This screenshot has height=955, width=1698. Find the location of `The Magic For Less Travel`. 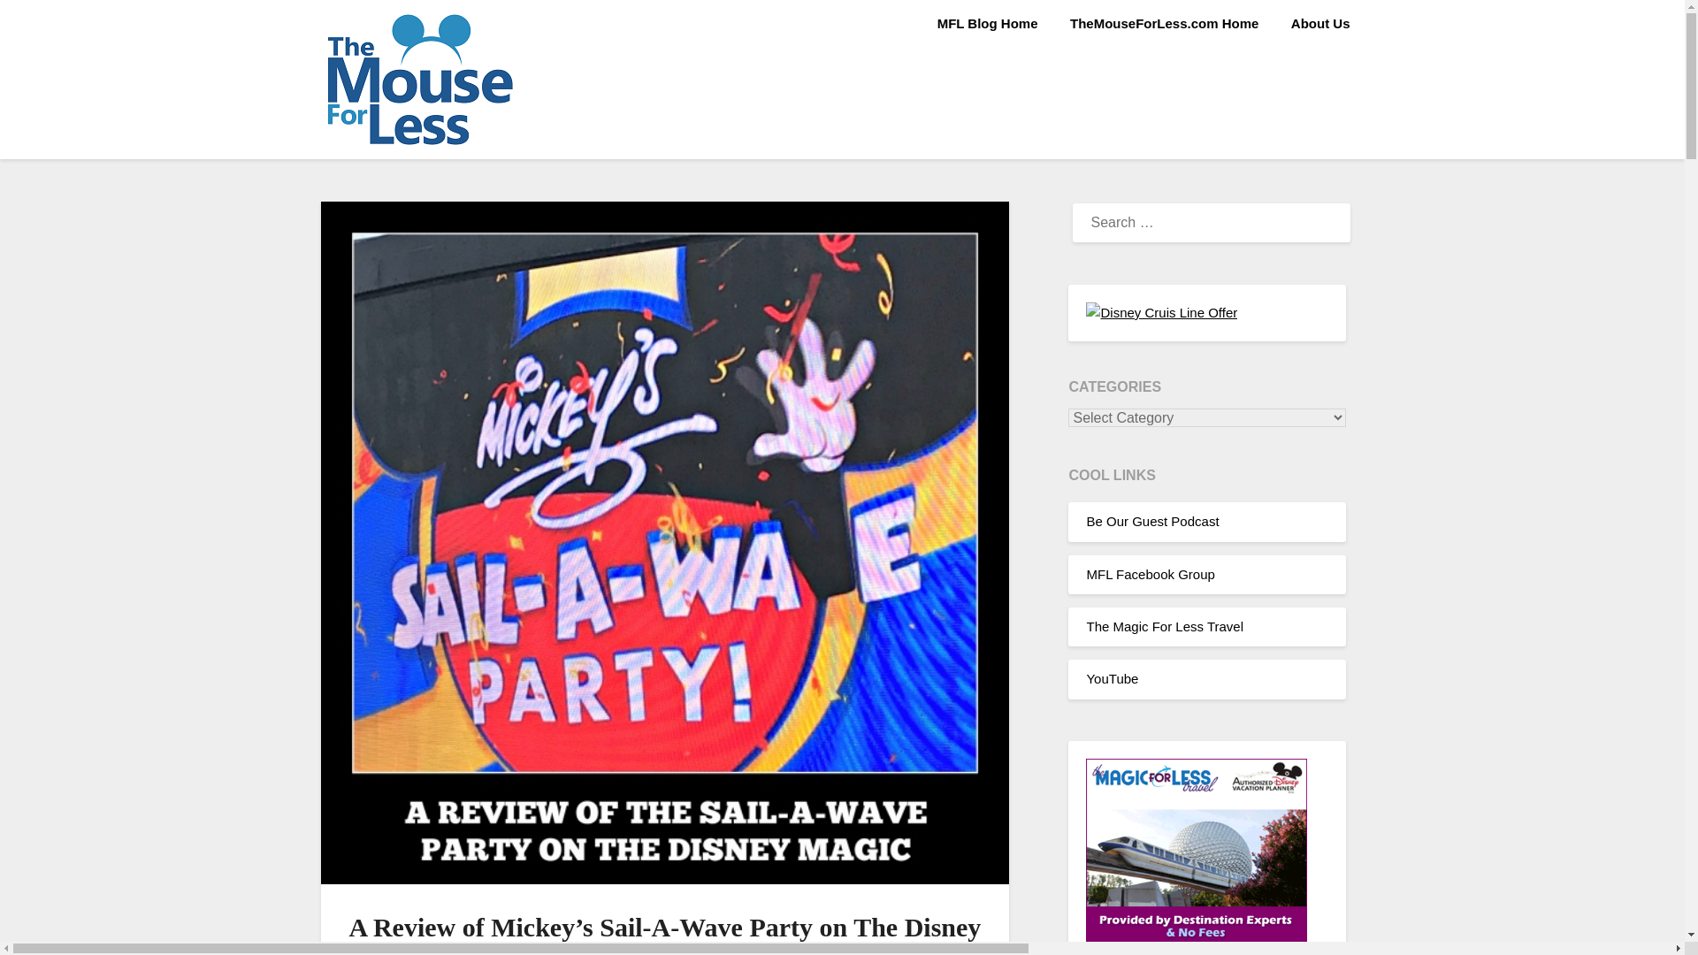

The Magic For Less Travel is located at coordinates (1164, 626).